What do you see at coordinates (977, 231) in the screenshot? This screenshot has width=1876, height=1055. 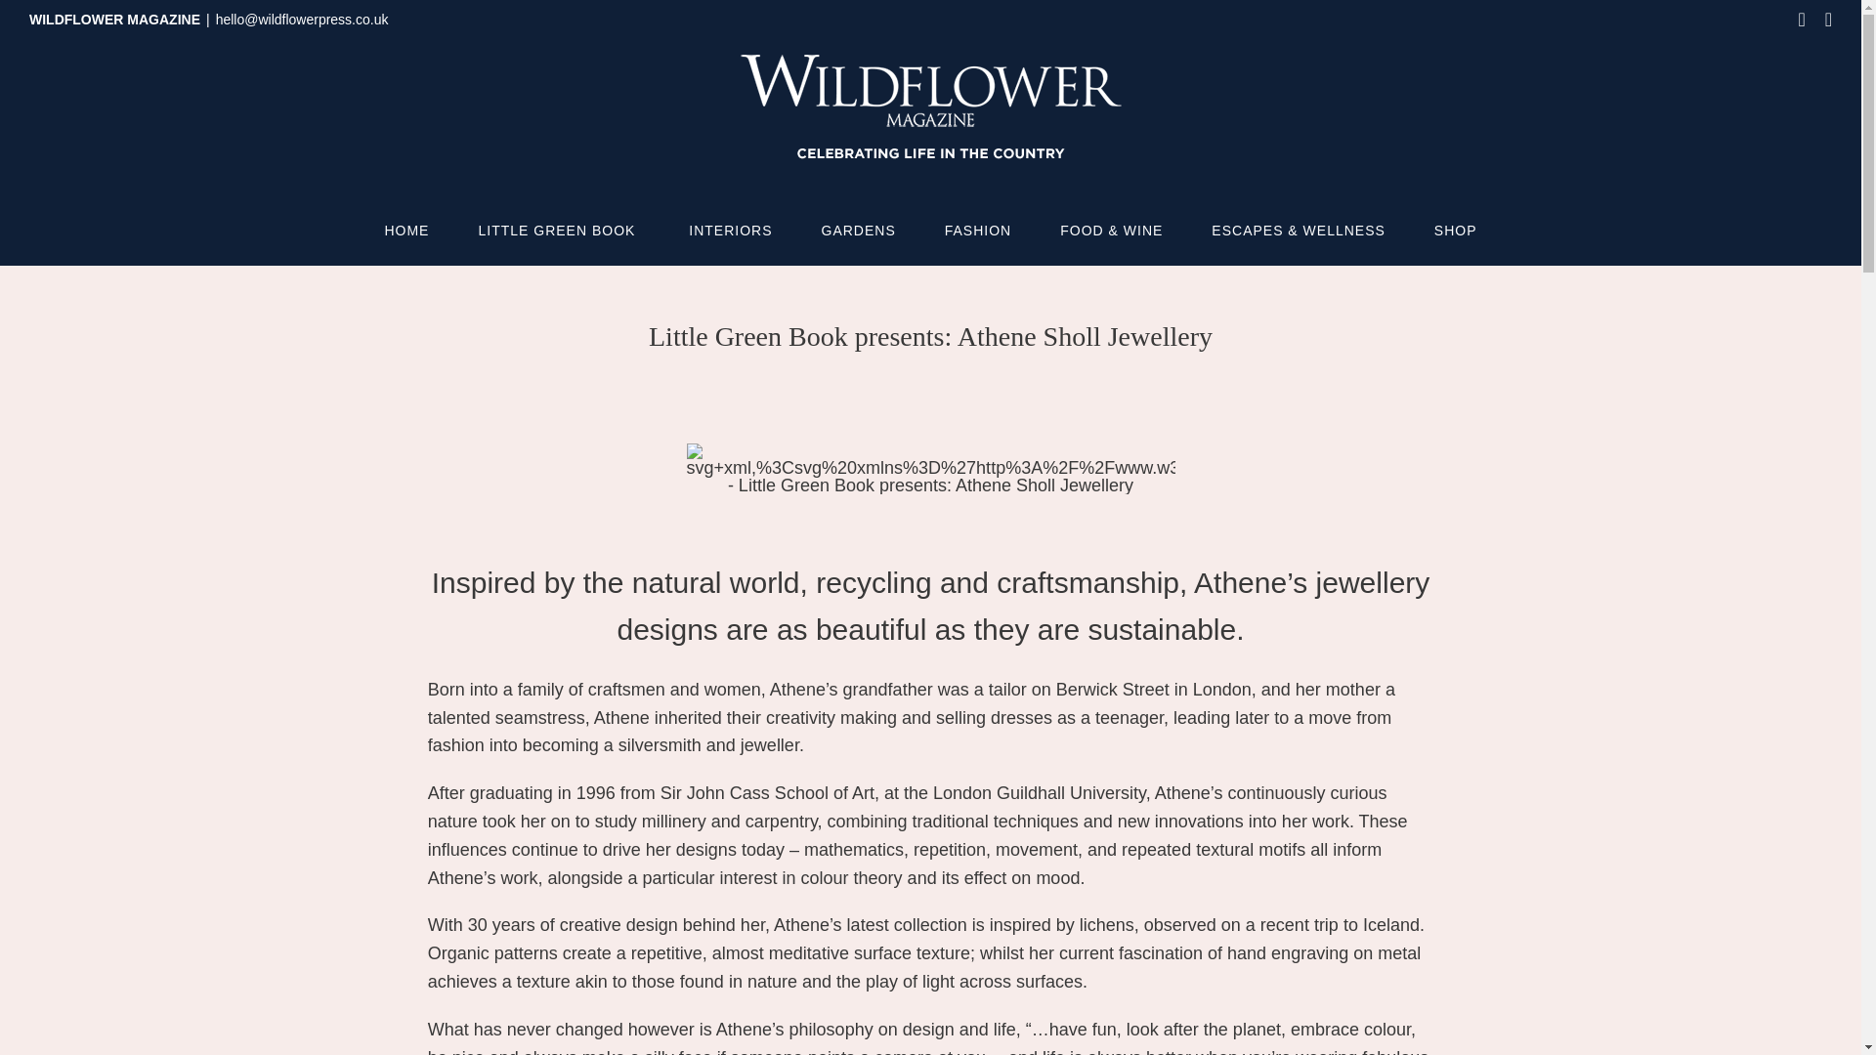 I see `FASHION` at bounding box center [977, 231].